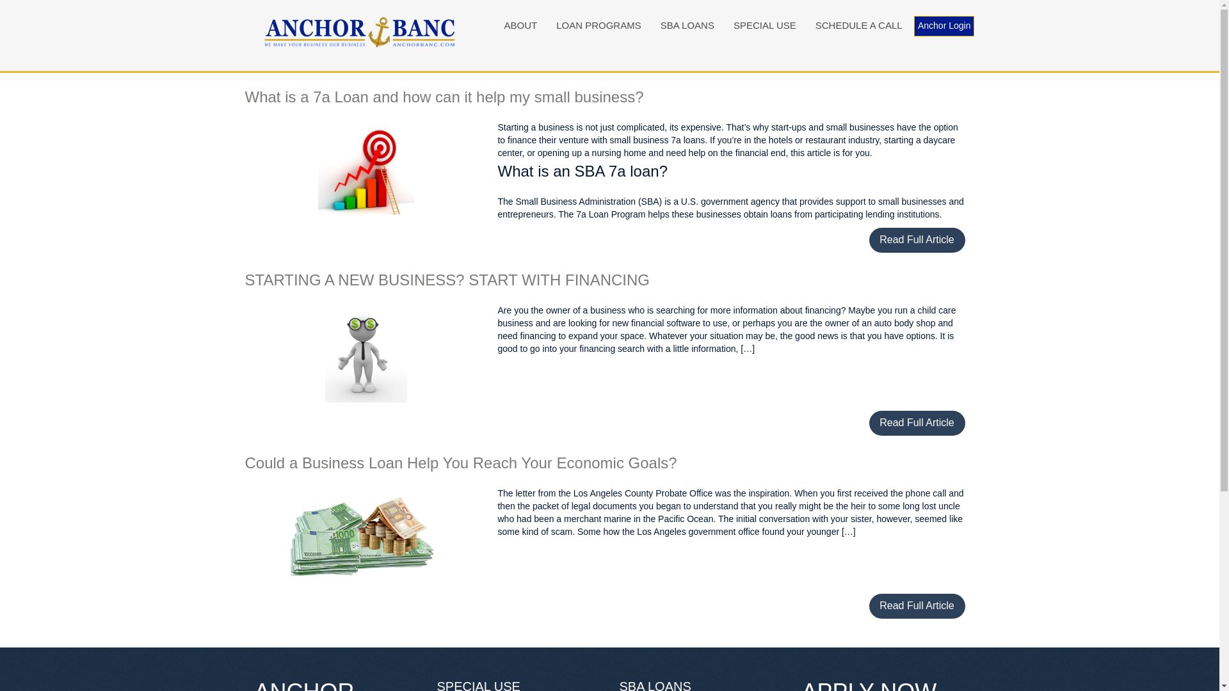 This screenshot has width=1229, height=691. What do you see at coordinates (917, 423) in the screenshot?
I see `Read Full Article` at bounding box center [917, 423].